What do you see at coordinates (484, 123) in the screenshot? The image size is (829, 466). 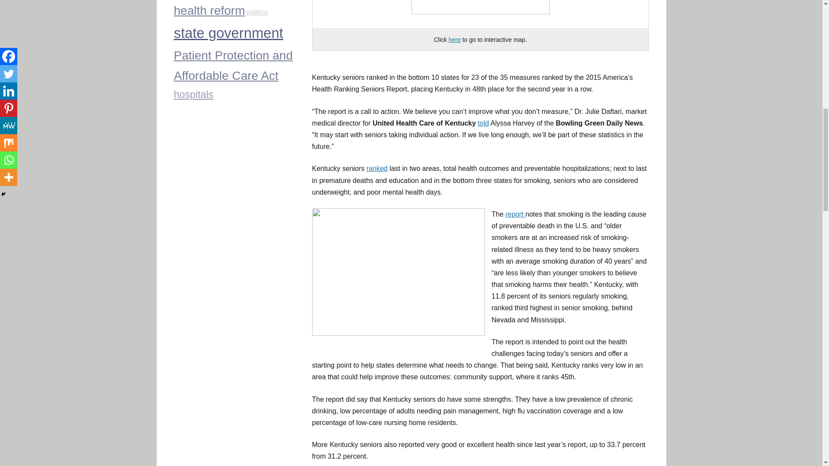 I see `told` at bounding box center [484, 123].